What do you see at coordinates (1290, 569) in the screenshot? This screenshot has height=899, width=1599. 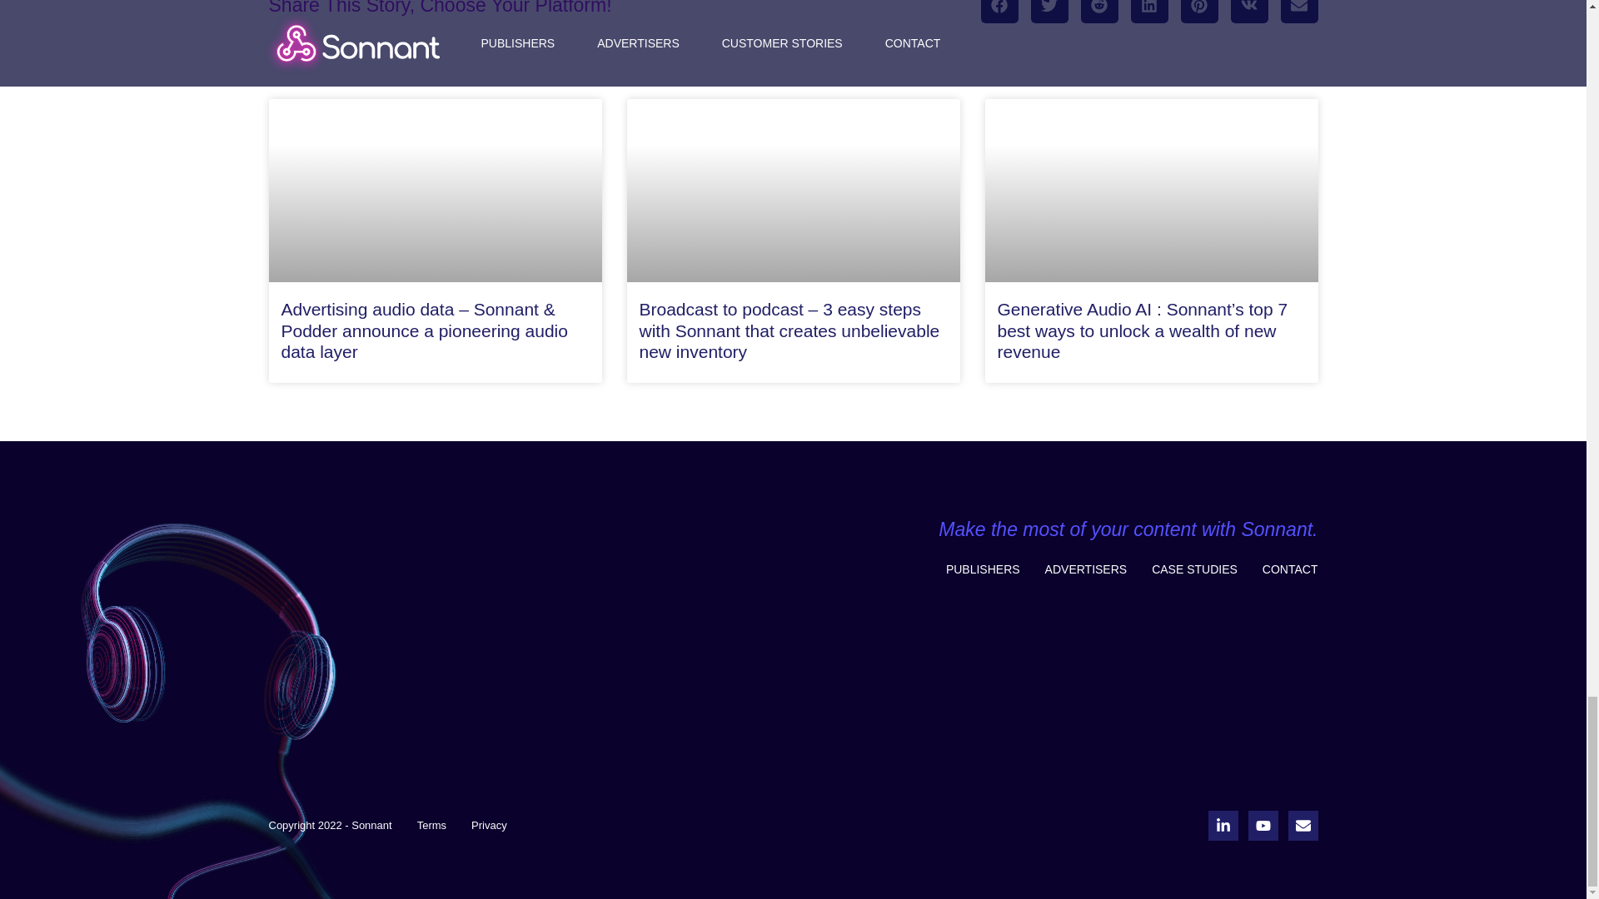 I see `CONTACT` at bounding box center [1290, 569].